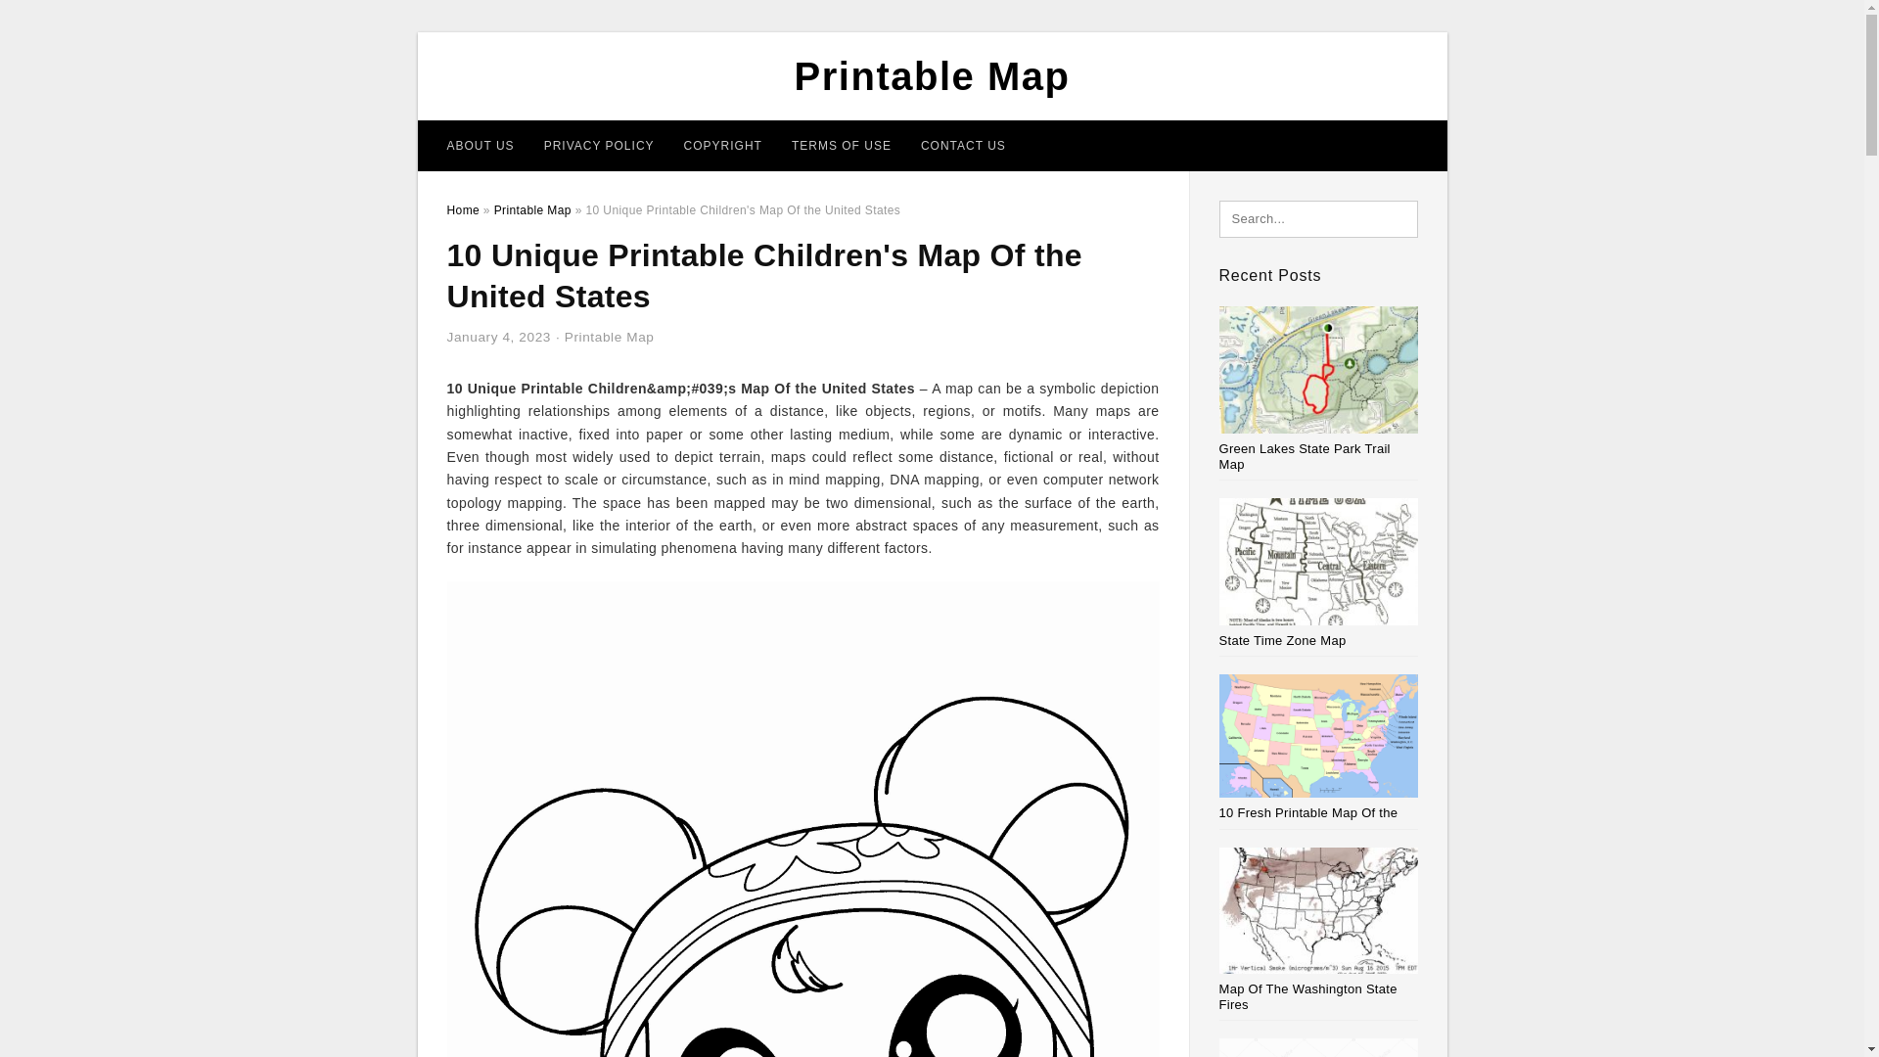  I want to click on CONTACT US, so click(963, 145).